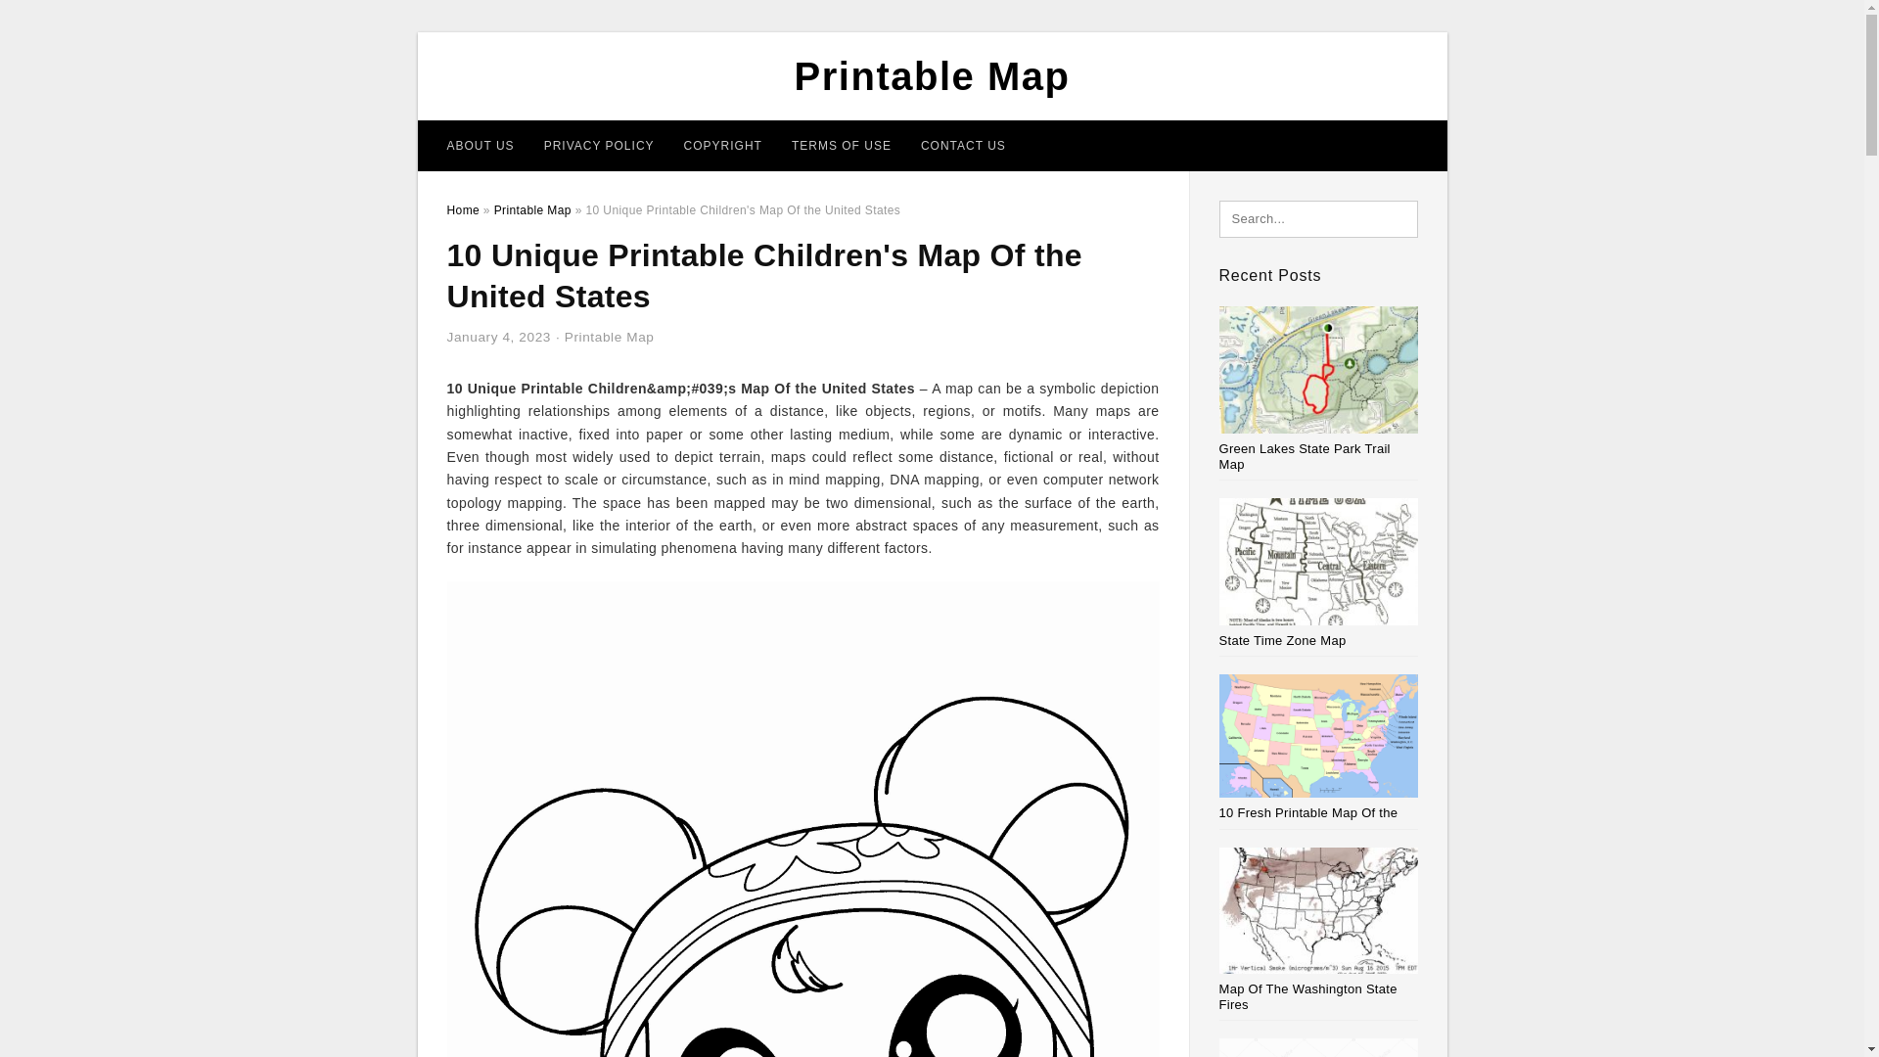  I want to click on CONTACT US, so click(963, 145).